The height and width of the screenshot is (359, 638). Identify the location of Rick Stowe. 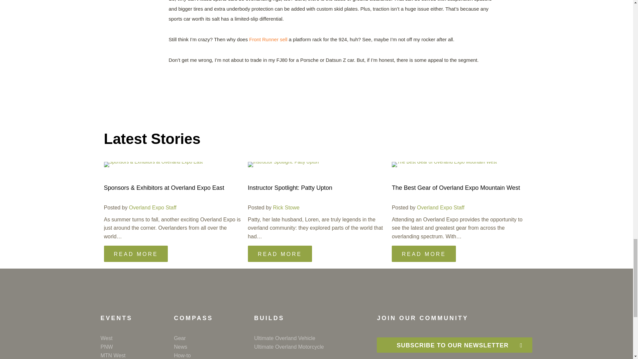
(286, 207).